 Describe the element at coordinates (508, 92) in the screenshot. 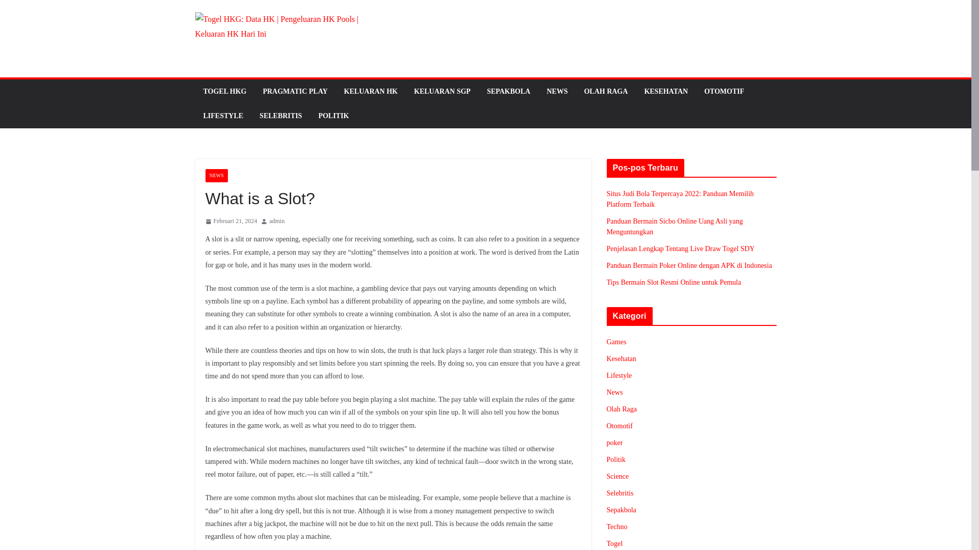

I see `SEPAKBOLA` at that location.